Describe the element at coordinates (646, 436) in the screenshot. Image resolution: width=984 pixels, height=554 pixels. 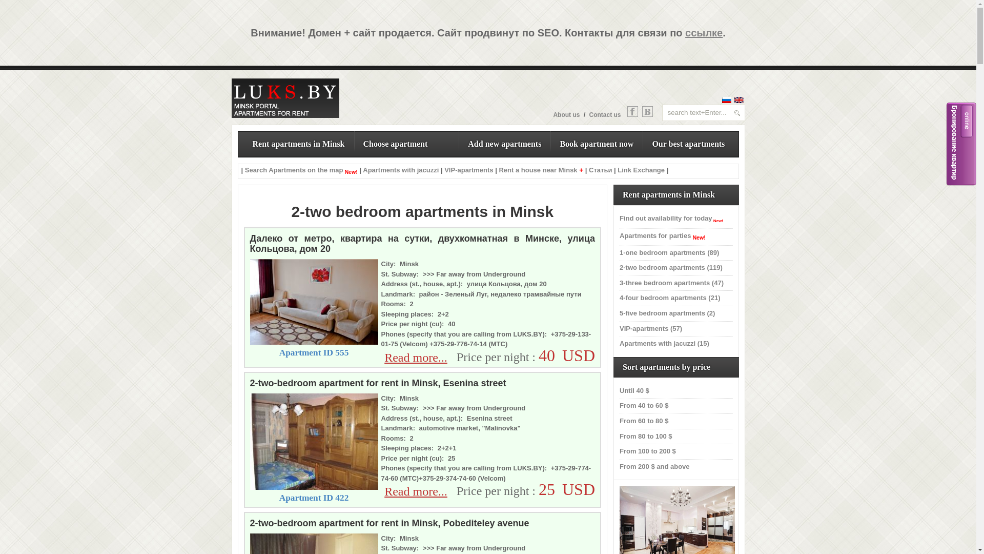
I see `From 80 to 100 $` at that location.